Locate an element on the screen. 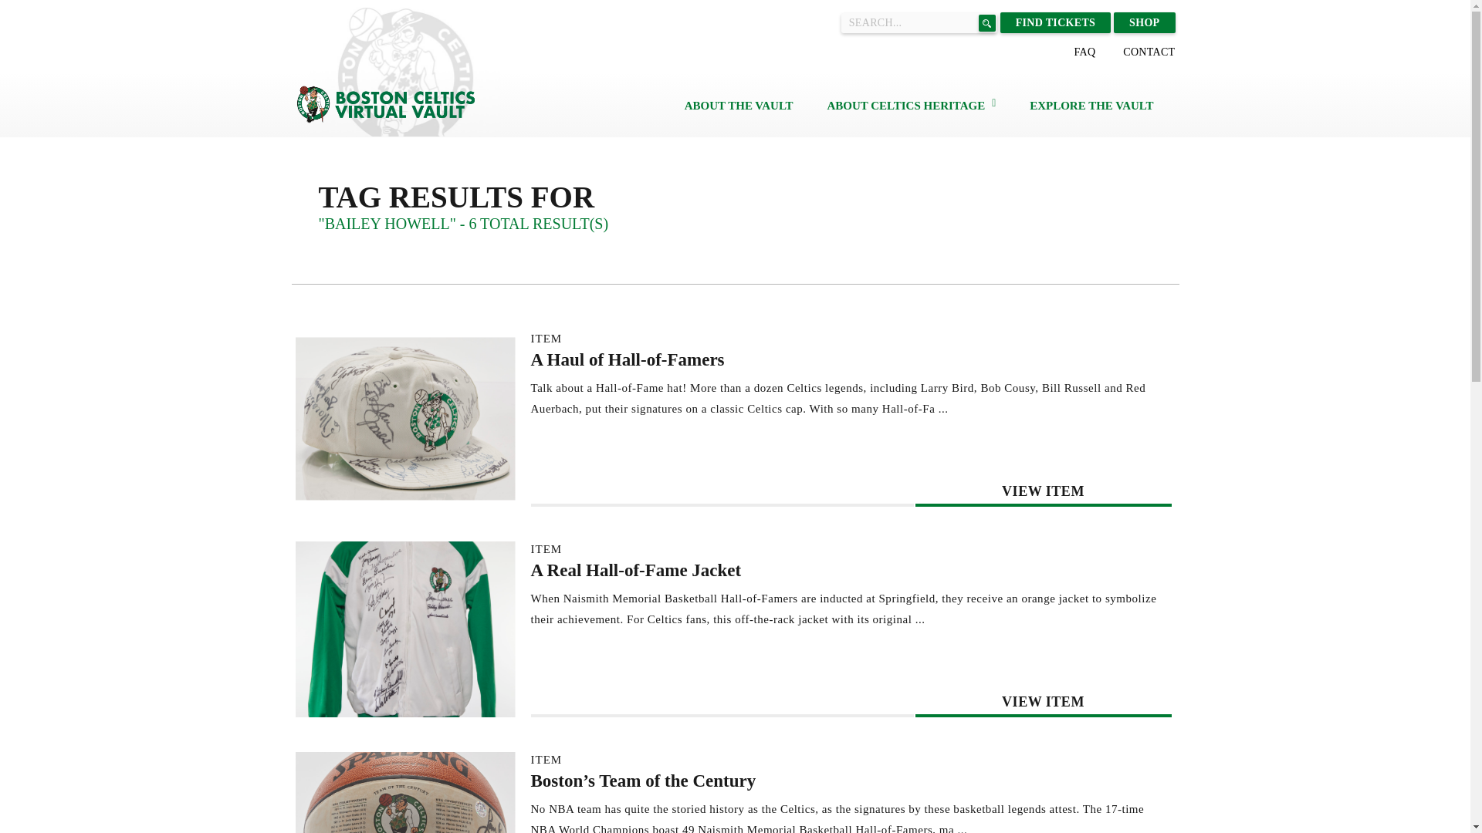 This screenshot has height=833, width=1482. FIND TICKETS is located at coordinates (1056, 23).